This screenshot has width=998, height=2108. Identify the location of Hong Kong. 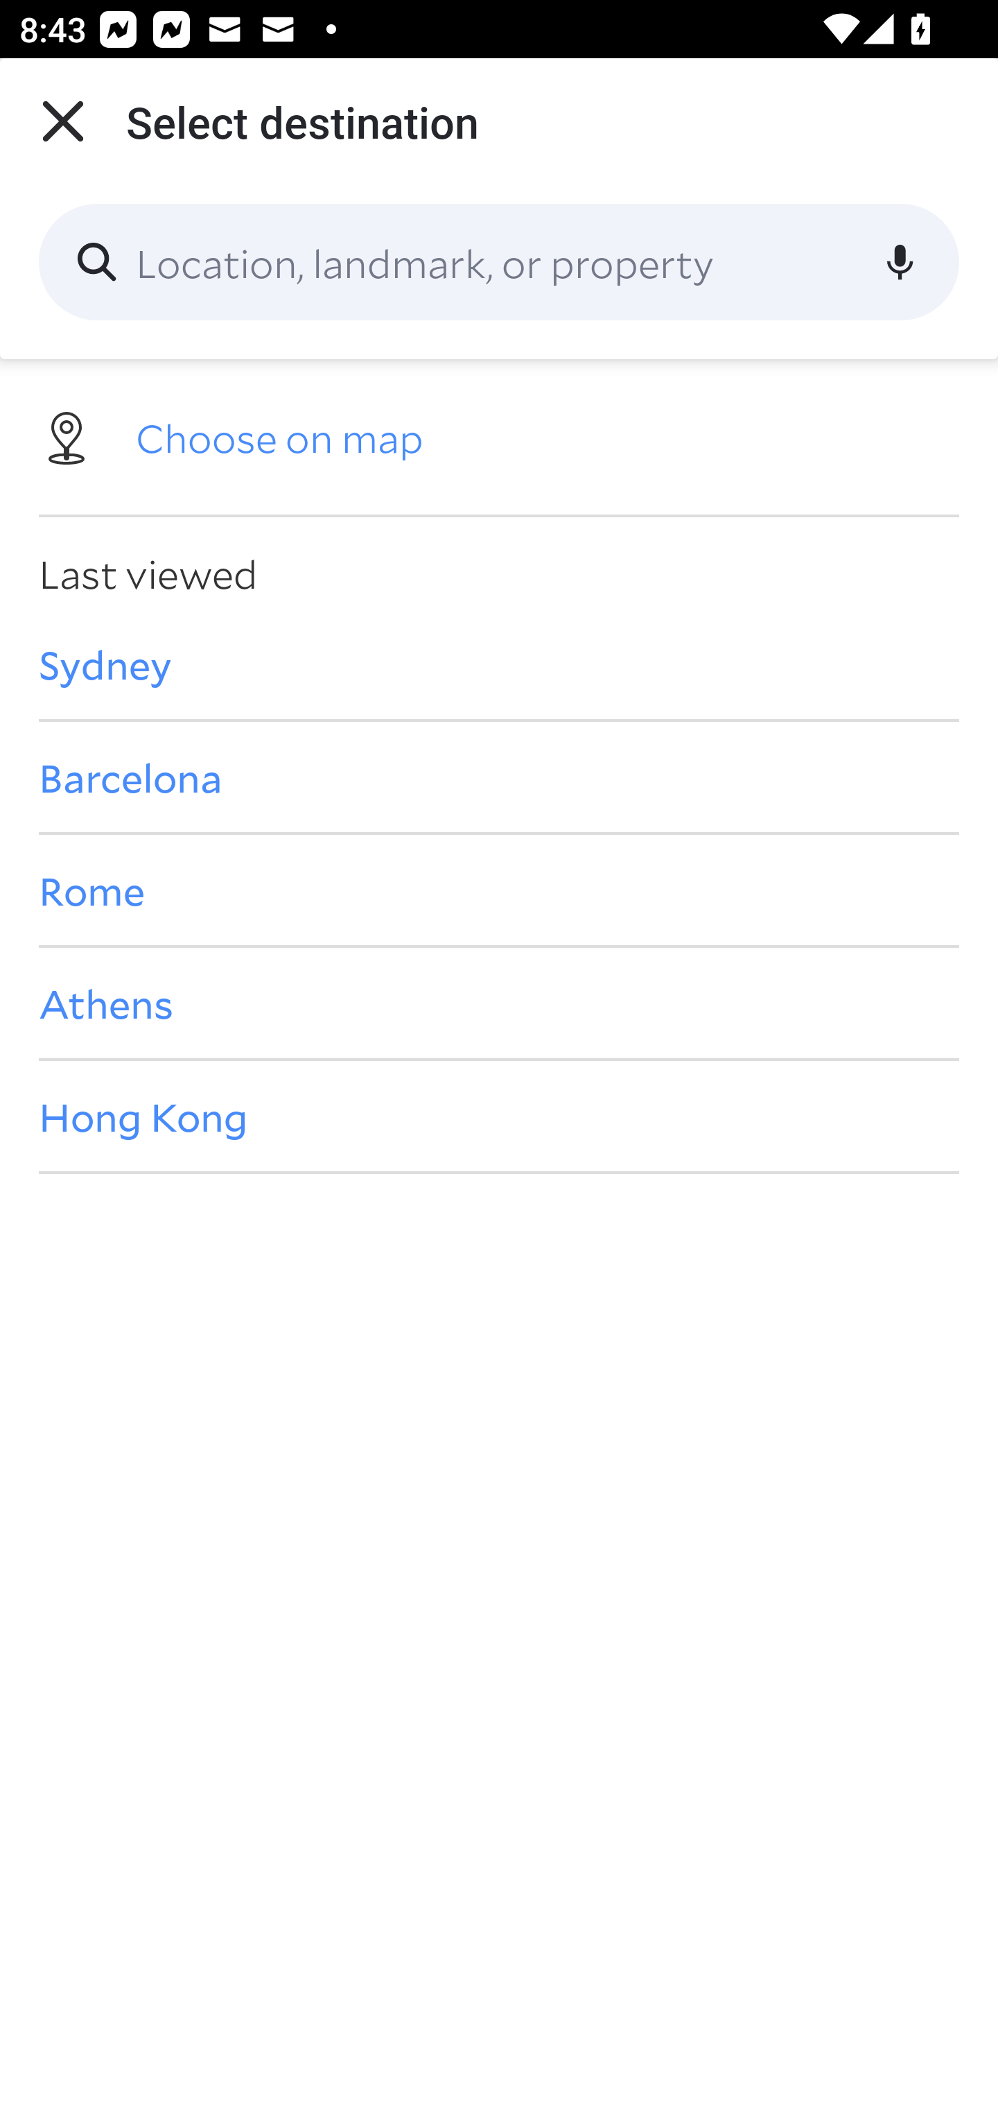
(499, 1116).